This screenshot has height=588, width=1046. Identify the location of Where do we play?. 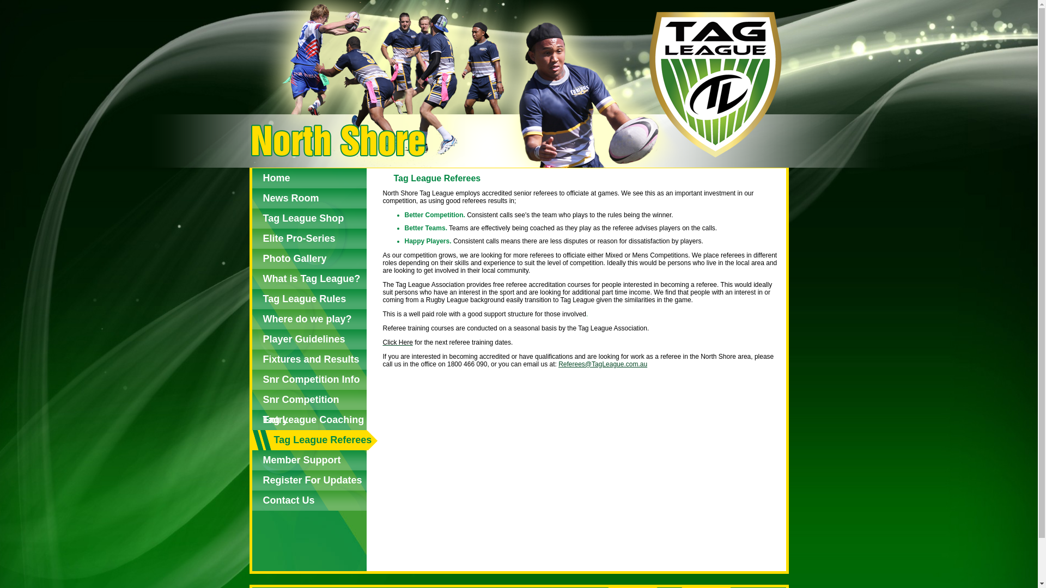
(309, 319).